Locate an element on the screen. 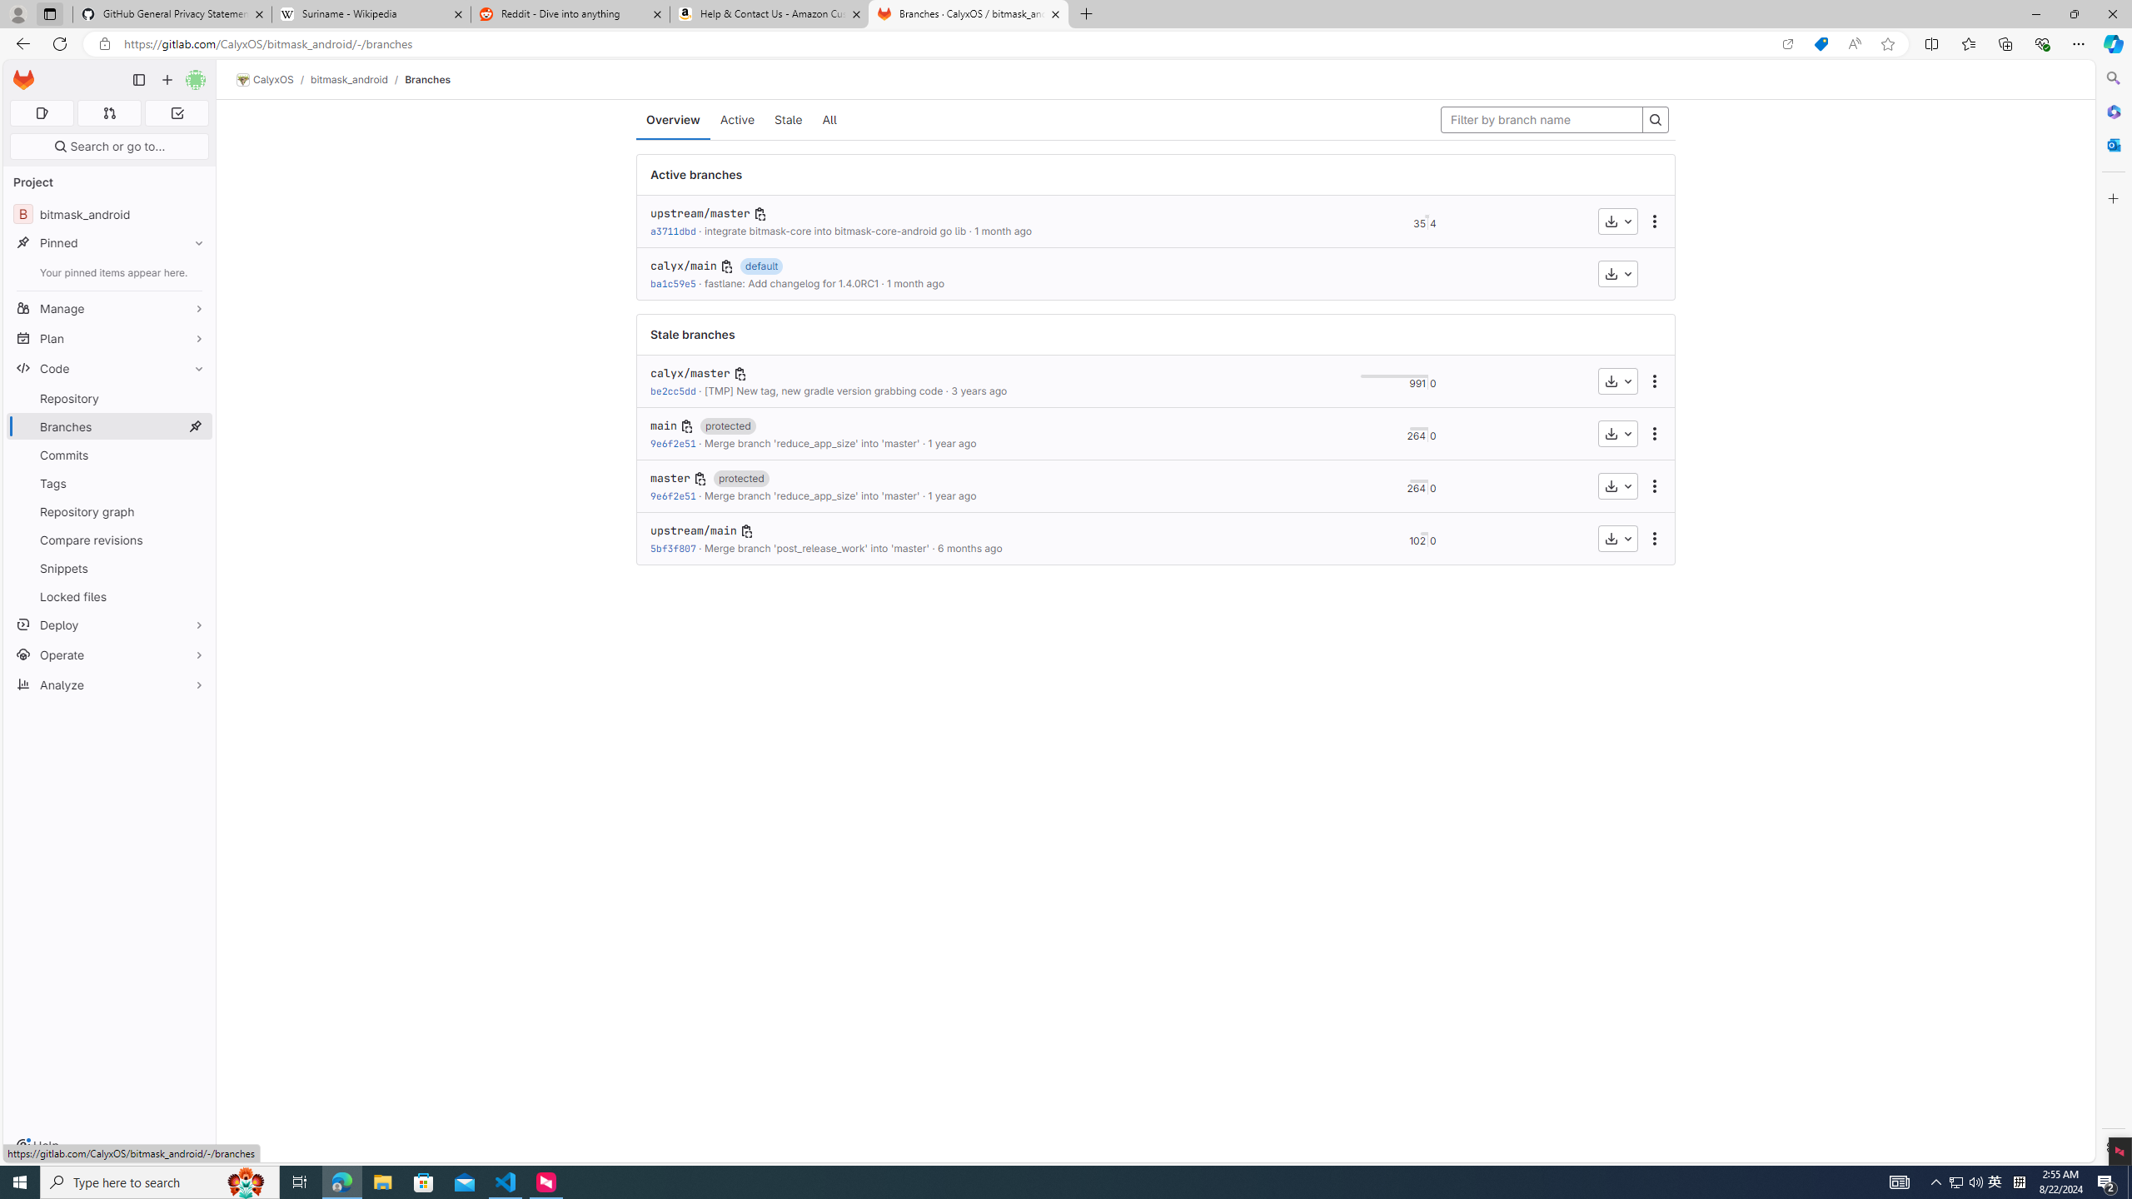 The height and width of the screenshot is (1199, 2132). Tags is located at coordinates (110, 483).